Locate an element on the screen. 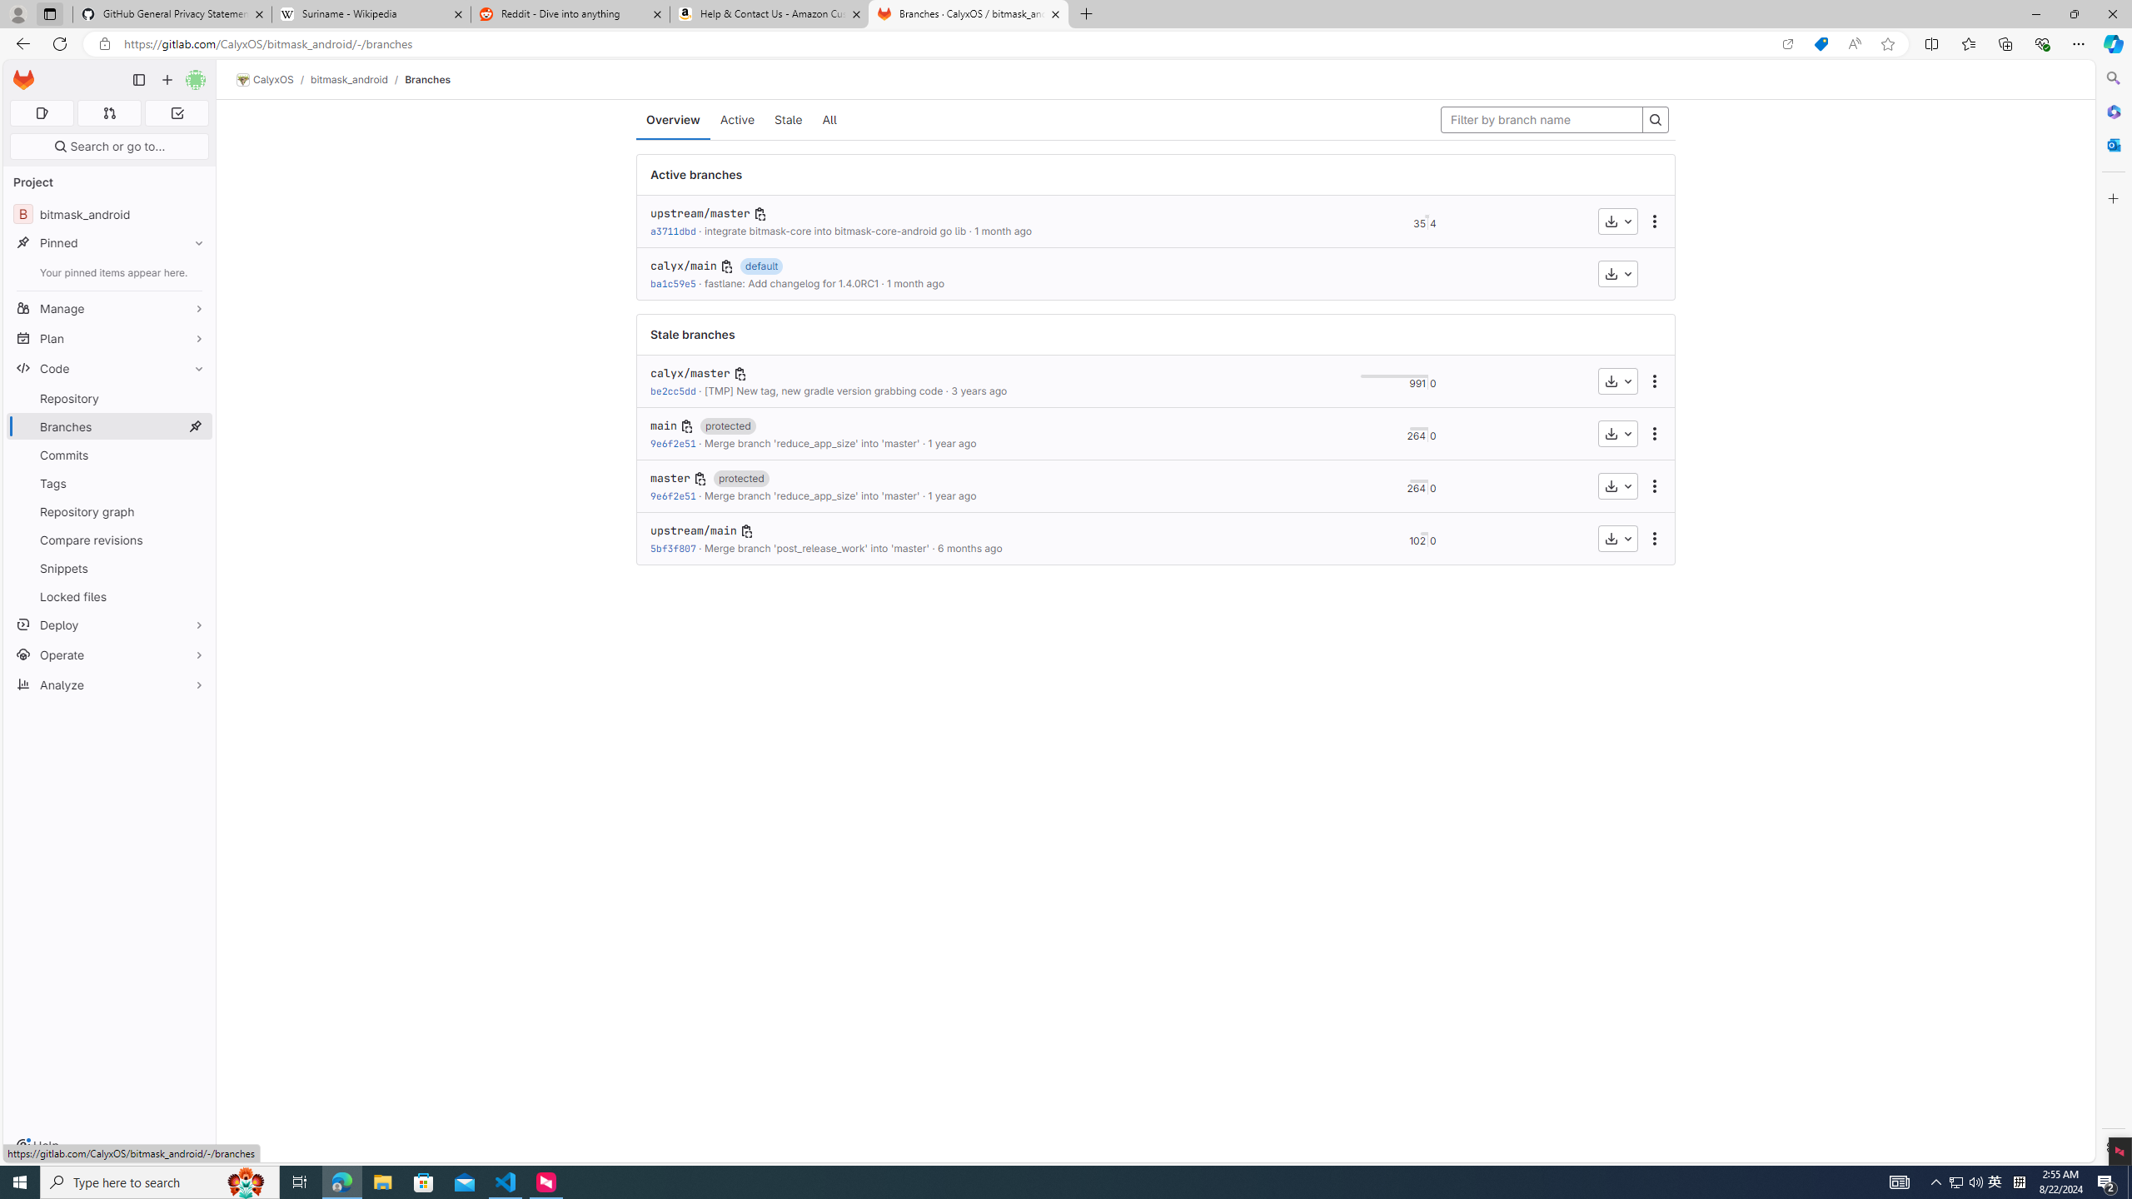 The height and width of the screenshot is (1199, 2132). Tags is located at coordinates (110, 483).